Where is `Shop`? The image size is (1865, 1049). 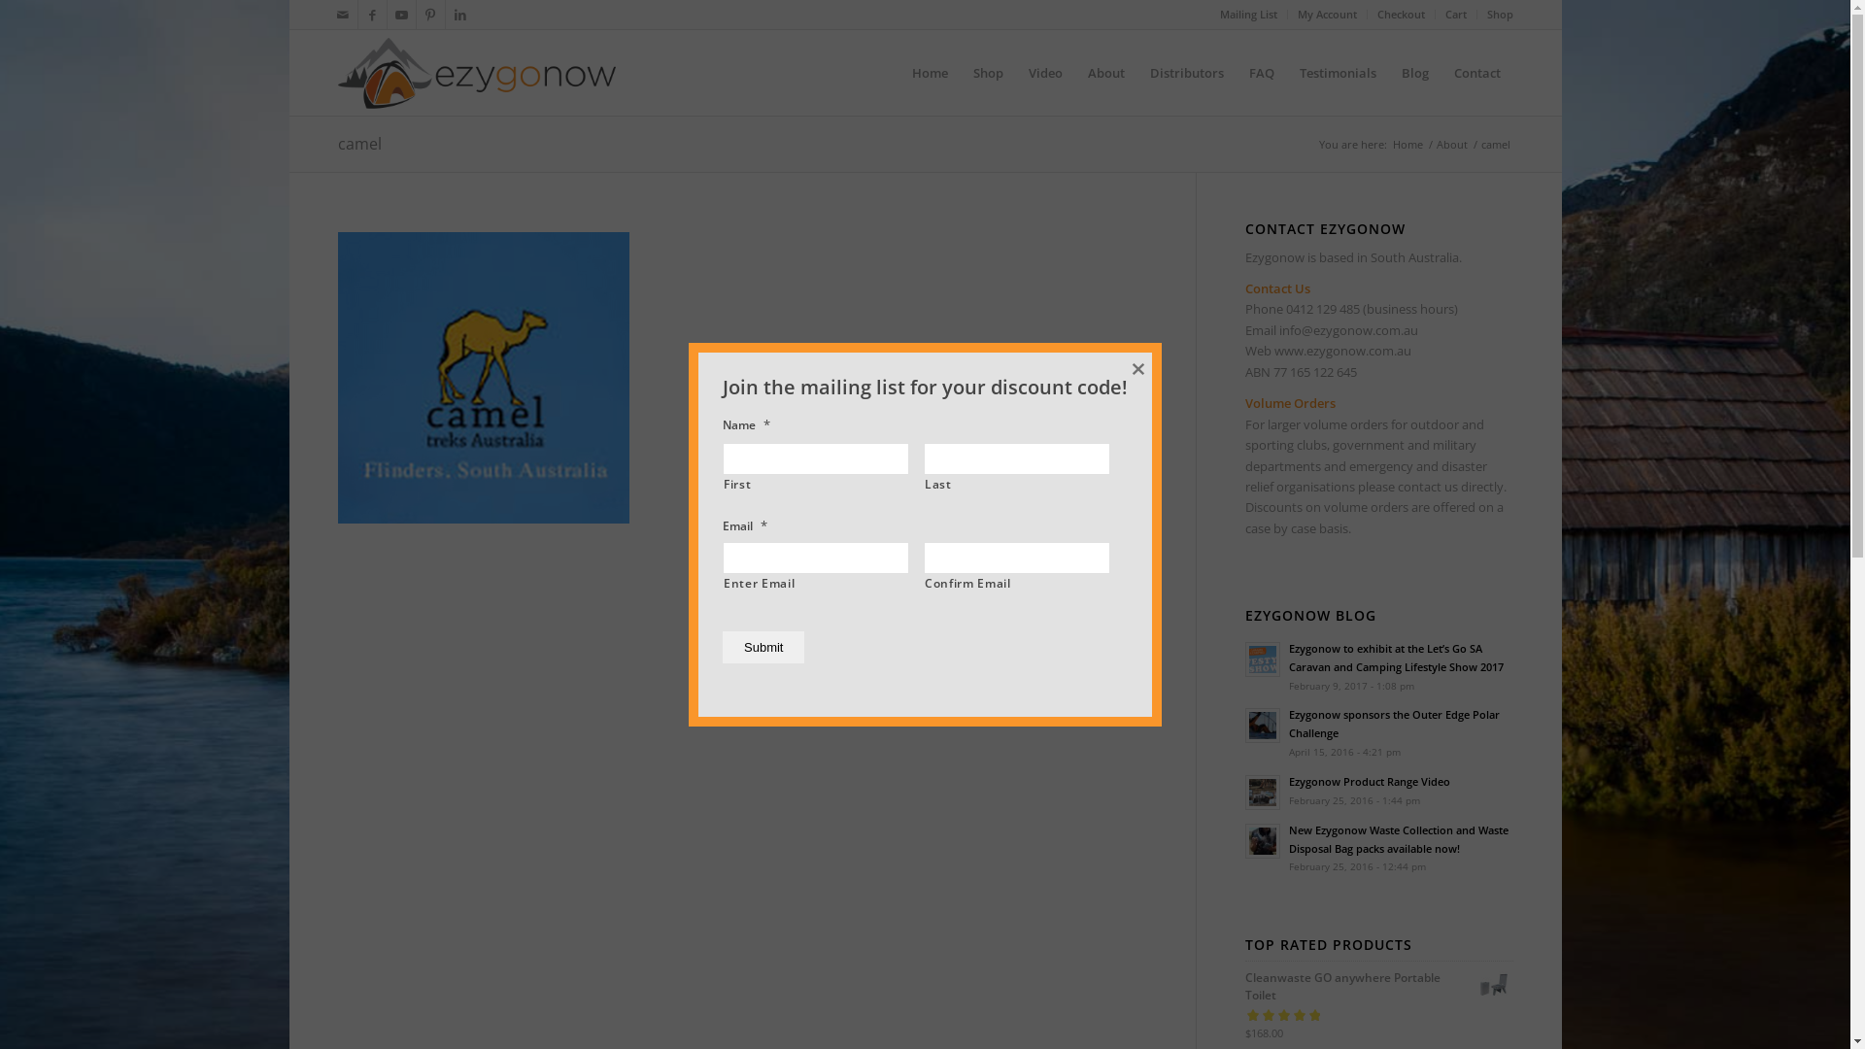
Shop is located at coordinates (1500, 14).